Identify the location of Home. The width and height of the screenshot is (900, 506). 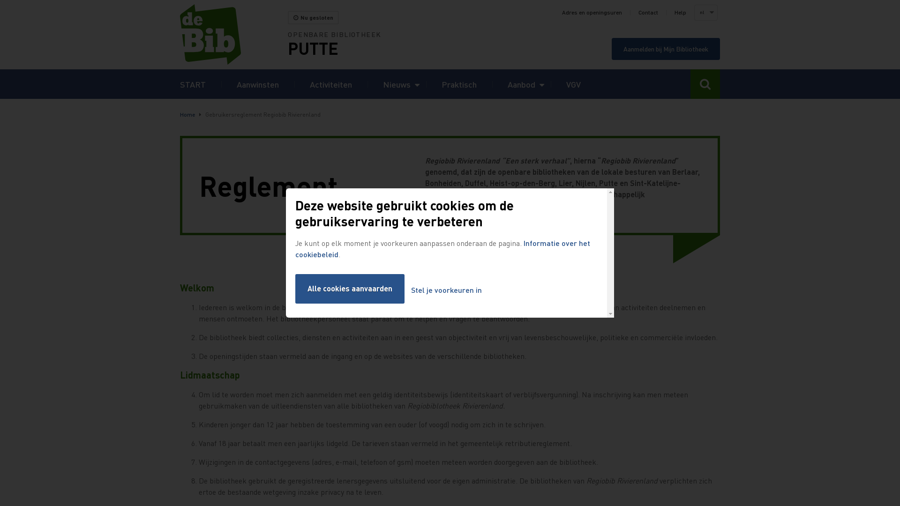
(234, 35).